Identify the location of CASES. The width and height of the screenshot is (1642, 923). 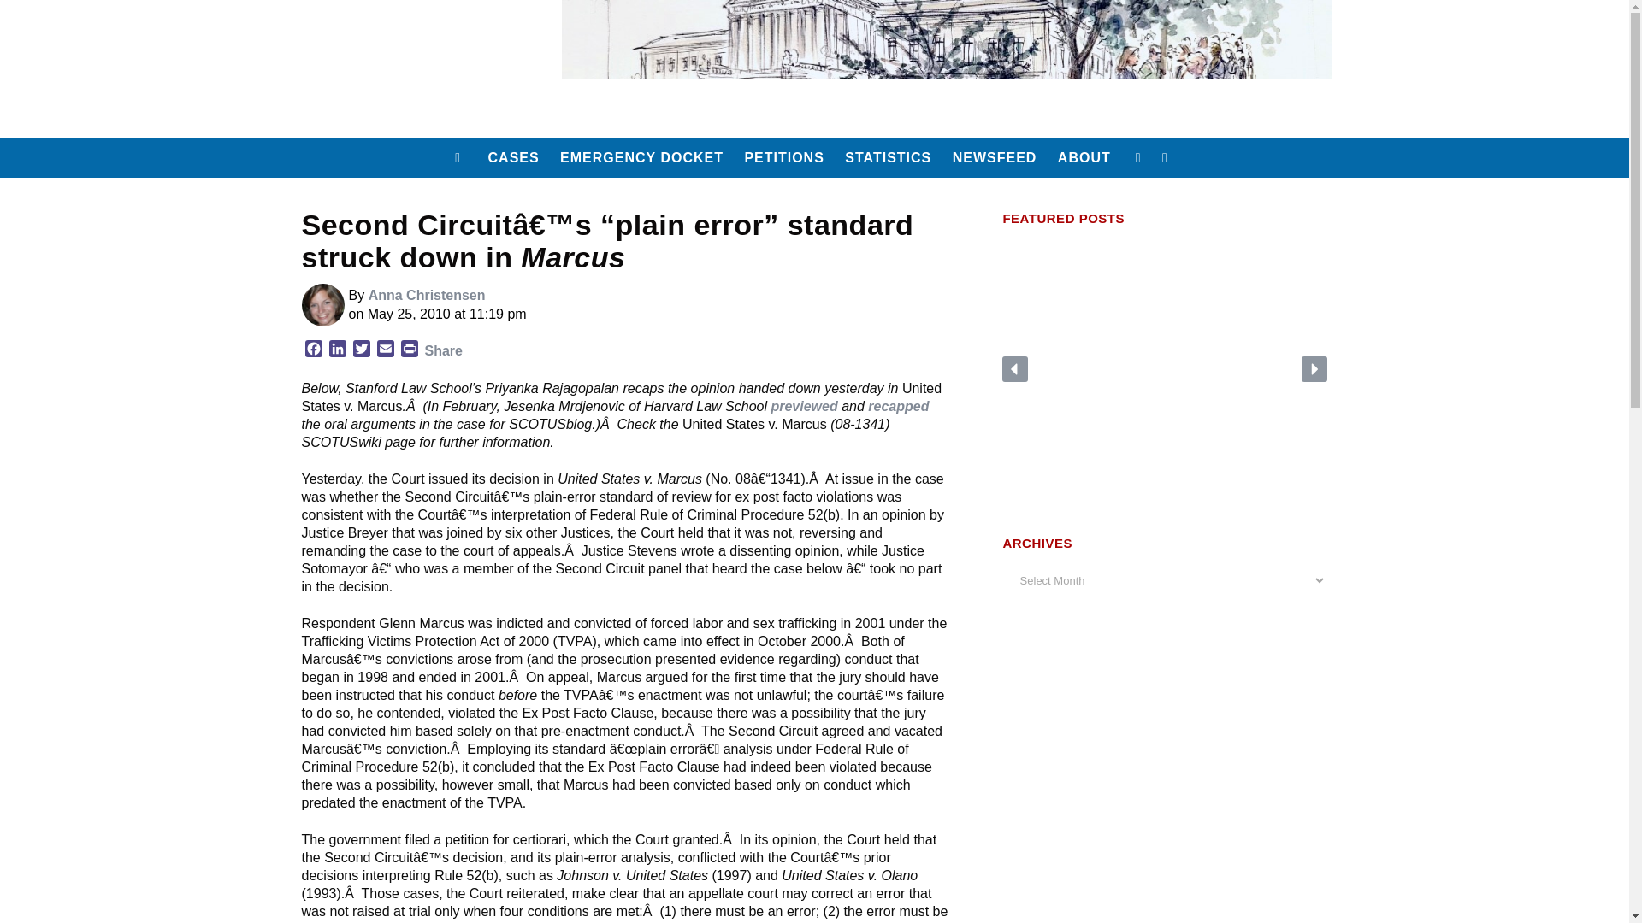
(513, 158).